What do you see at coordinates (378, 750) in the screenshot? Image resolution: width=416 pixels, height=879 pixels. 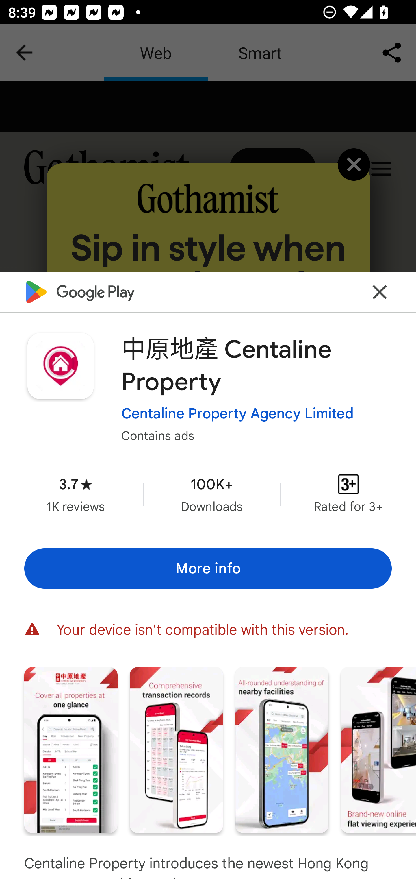 I see `Screenshot "4" of "8"` at bounding box center [378, 750].